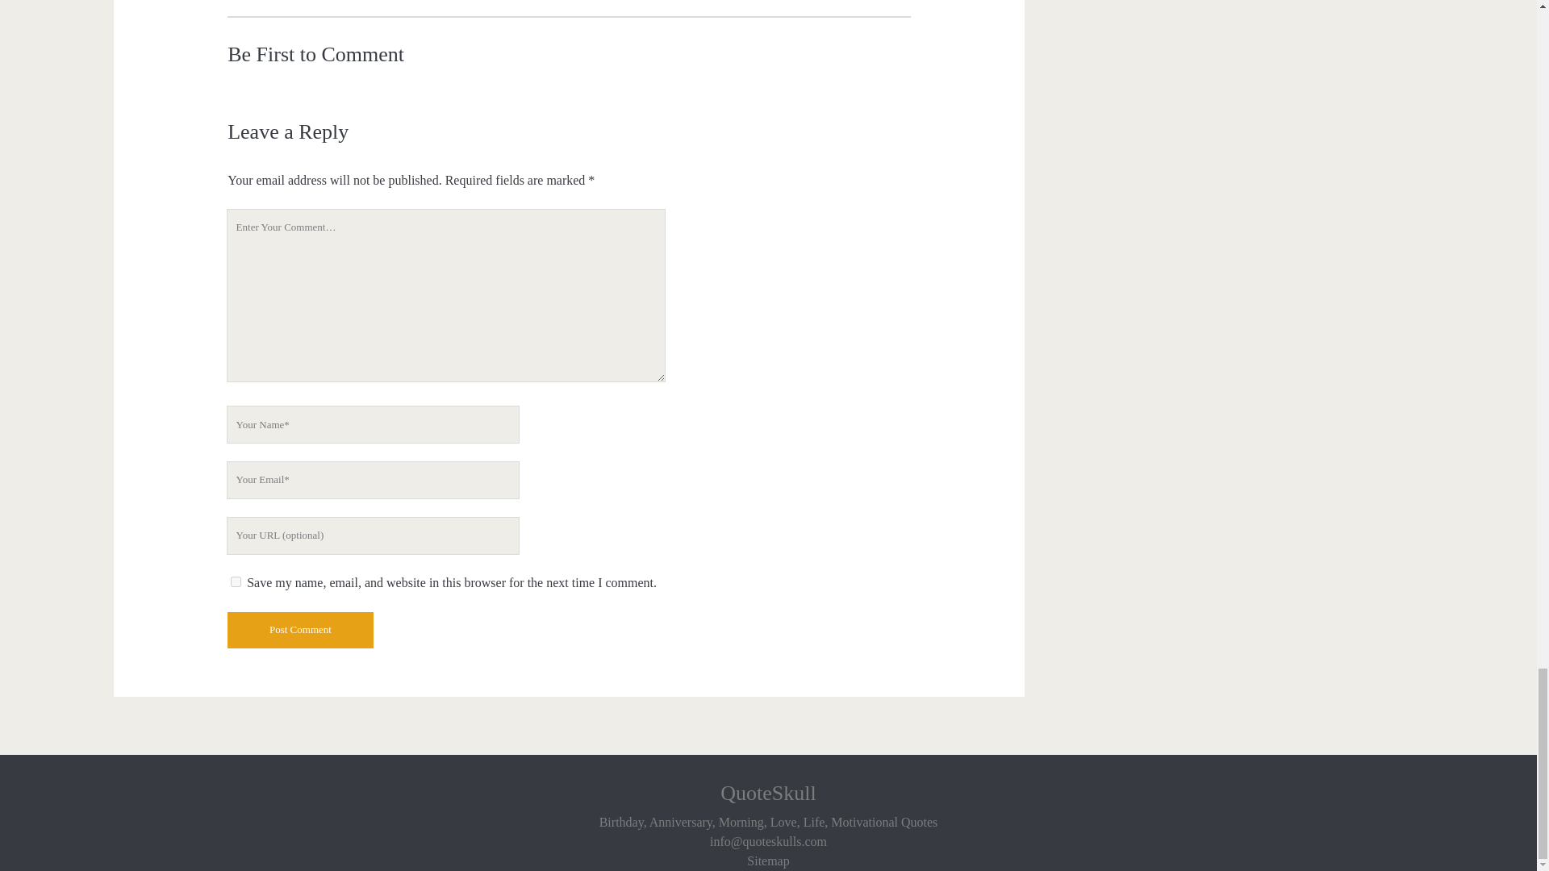 This screenshot has height=871, width=1549. What do you see at coordinates (300, 630) in the screenshot?
I see `Post Comment` at bounding box center [300, 630].